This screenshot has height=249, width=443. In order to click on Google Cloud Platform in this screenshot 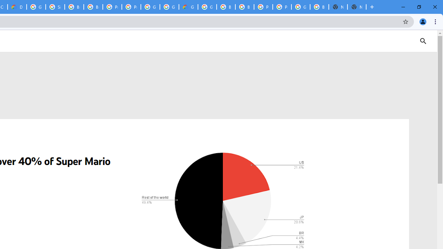, I will do `click(170, 7)`.